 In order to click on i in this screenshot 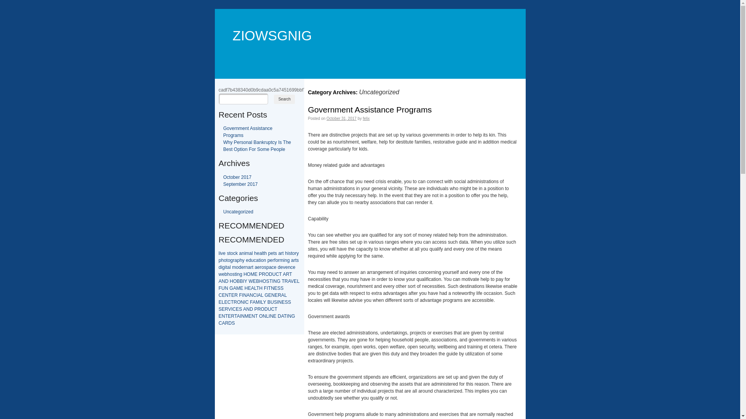, I will do `click(221, 267)`.